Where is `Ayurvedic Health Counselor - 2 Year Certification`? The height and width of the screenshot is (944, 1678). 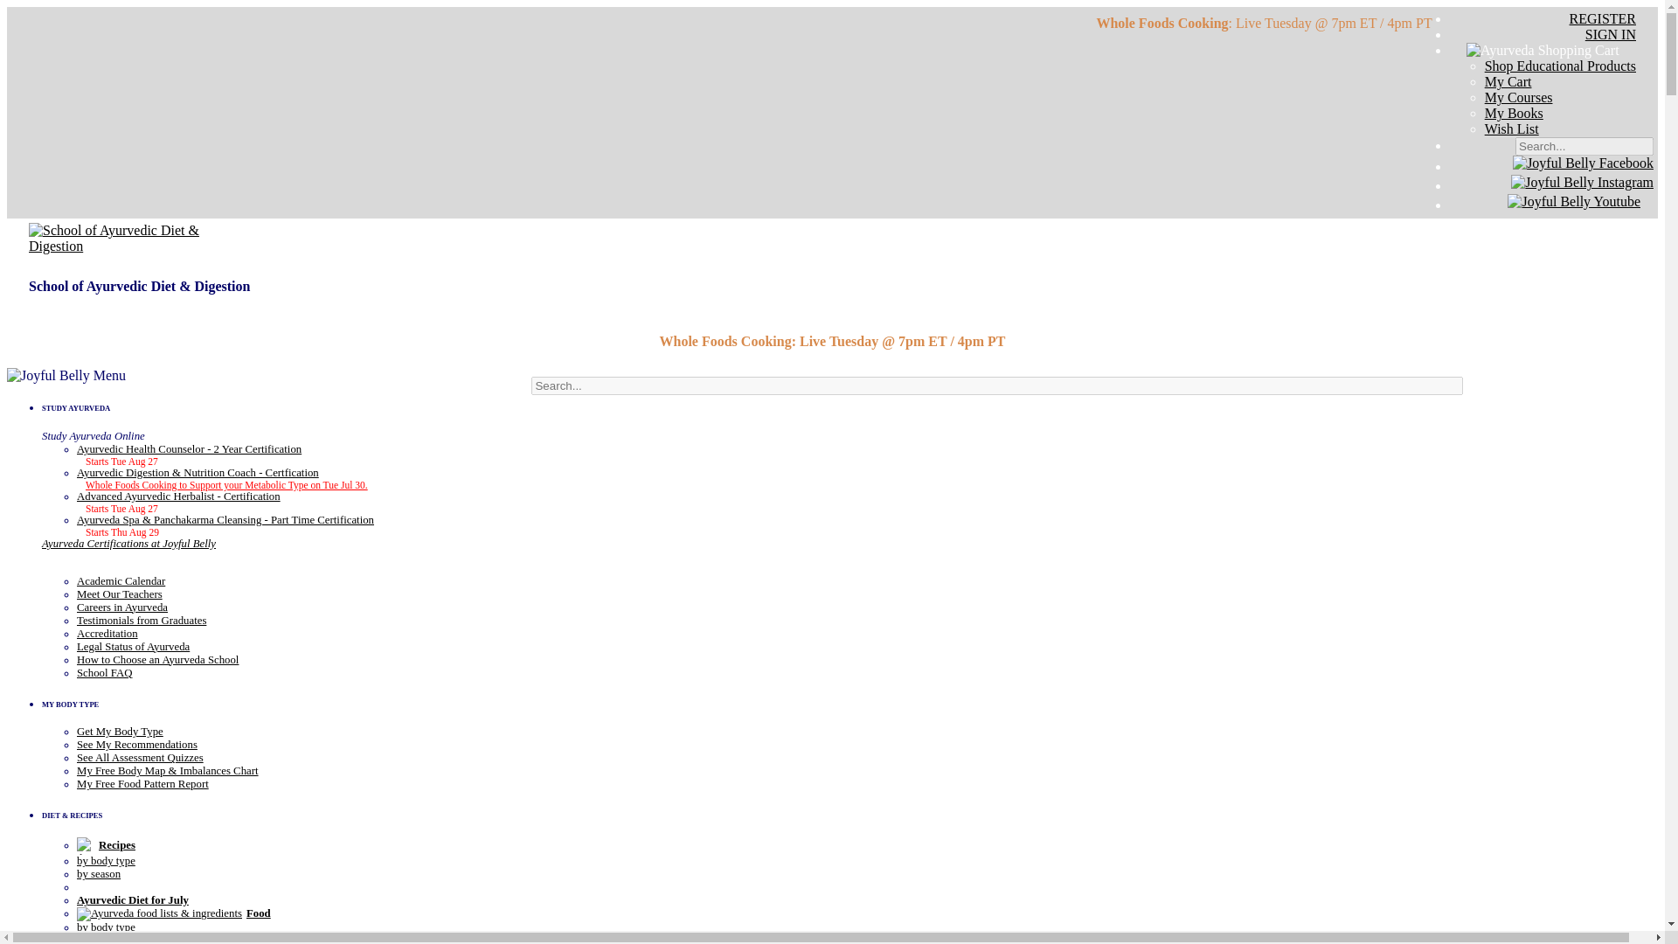 Ayurvedic Health Counselor - 2 Year Certification is located at coordinates (189, 448).